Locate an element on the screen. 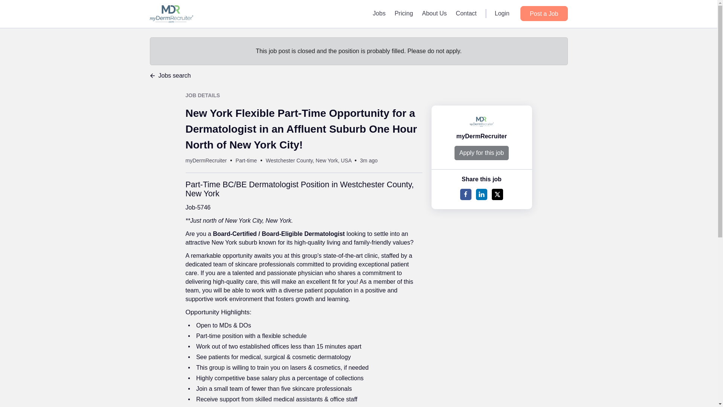 Image resolution: width=723 pixels, height=407 pixels. Jobs is located at coordinates (379, 13).